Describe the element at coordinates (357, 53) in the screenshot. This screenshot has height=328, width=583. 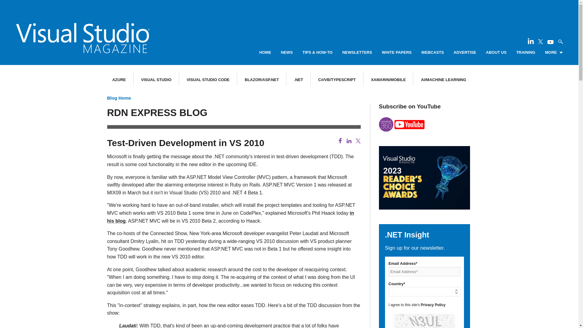
I see `NEWSLETTERS` at that location.